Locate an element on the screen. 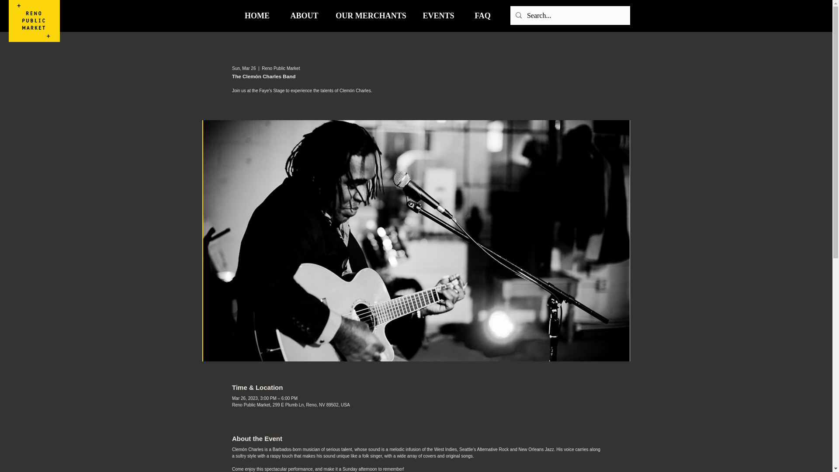 The width and height of the screenshot is (839, 472). HOME is located at coordinates (257, 15).